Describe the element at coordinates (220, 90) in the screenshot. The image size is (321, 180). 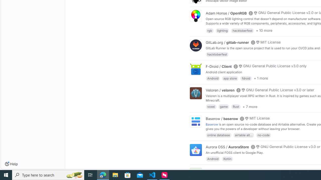
I see `Veloren / veloren` at that location.